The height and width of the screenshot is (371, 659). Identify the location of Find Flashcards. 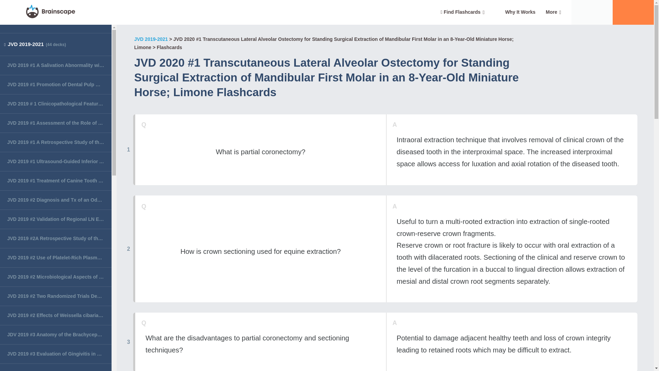
(463, 12).